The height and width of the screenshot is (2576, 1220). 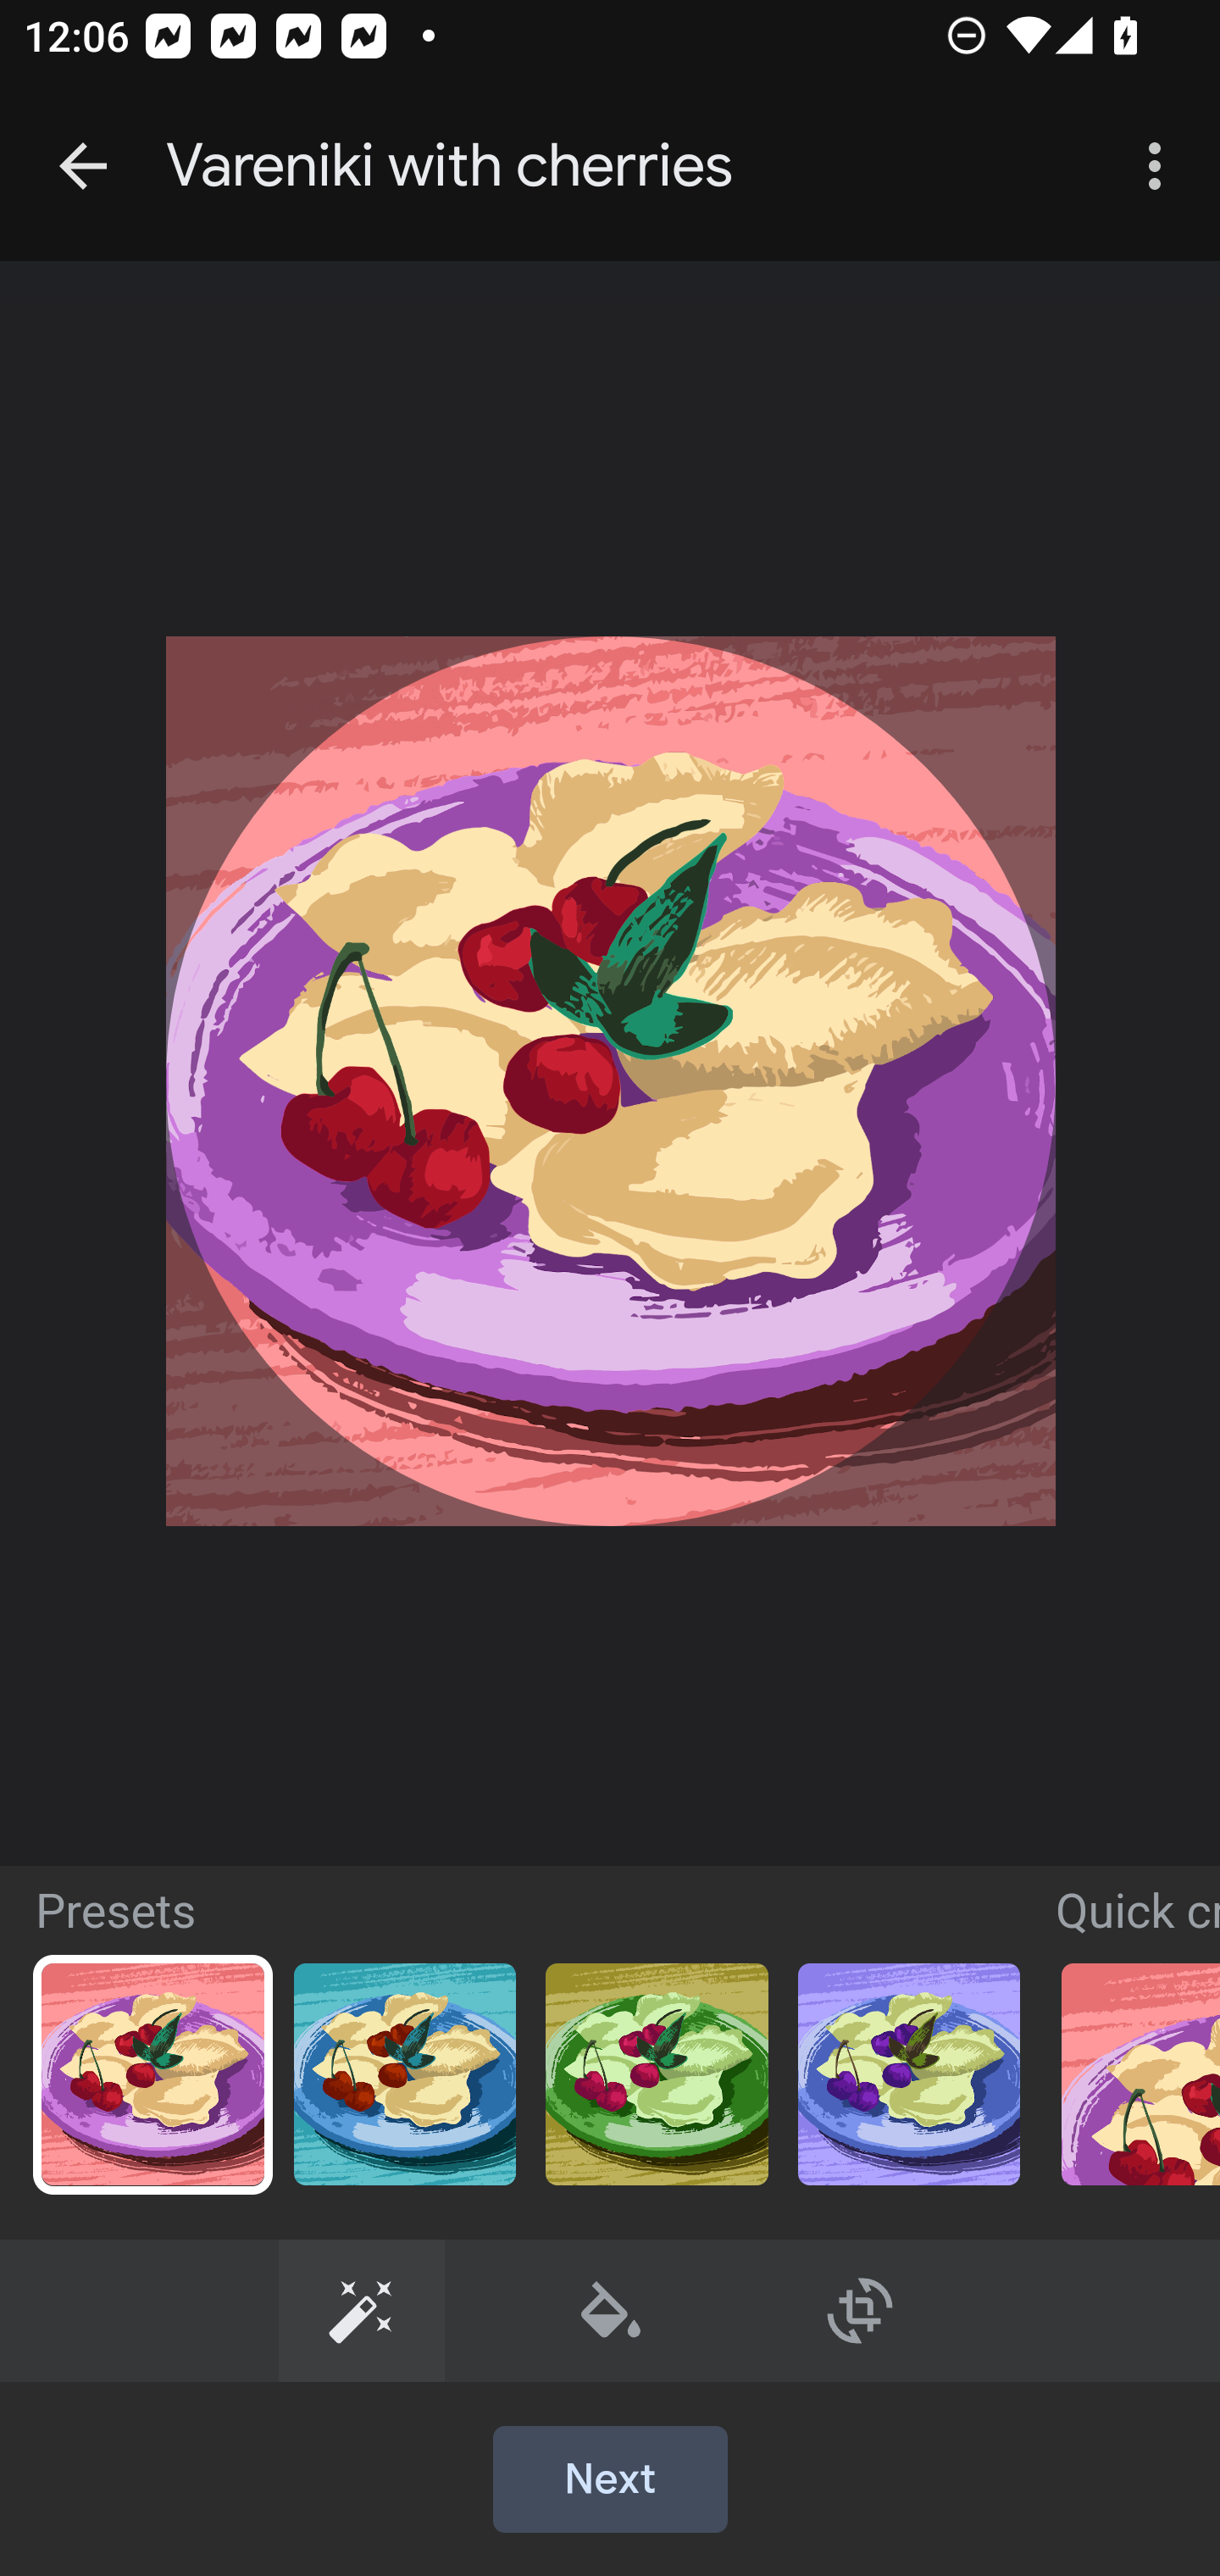 What do you see at coordinates (612, 2310) in the screenshot?
I see `Colorize` at bounding box center [612, 2310].